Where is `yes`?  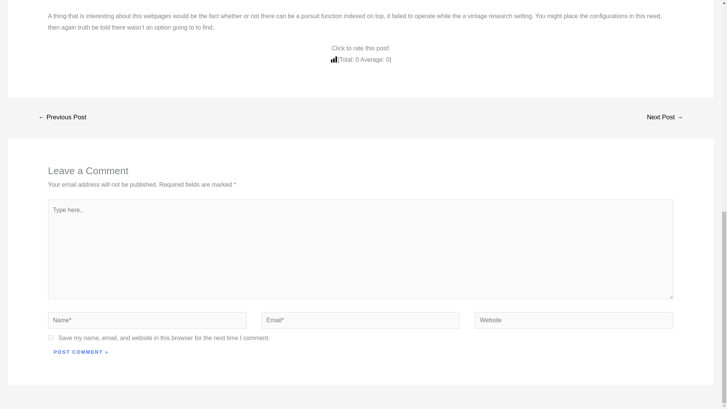
yes is located at coordinates (50, 337).